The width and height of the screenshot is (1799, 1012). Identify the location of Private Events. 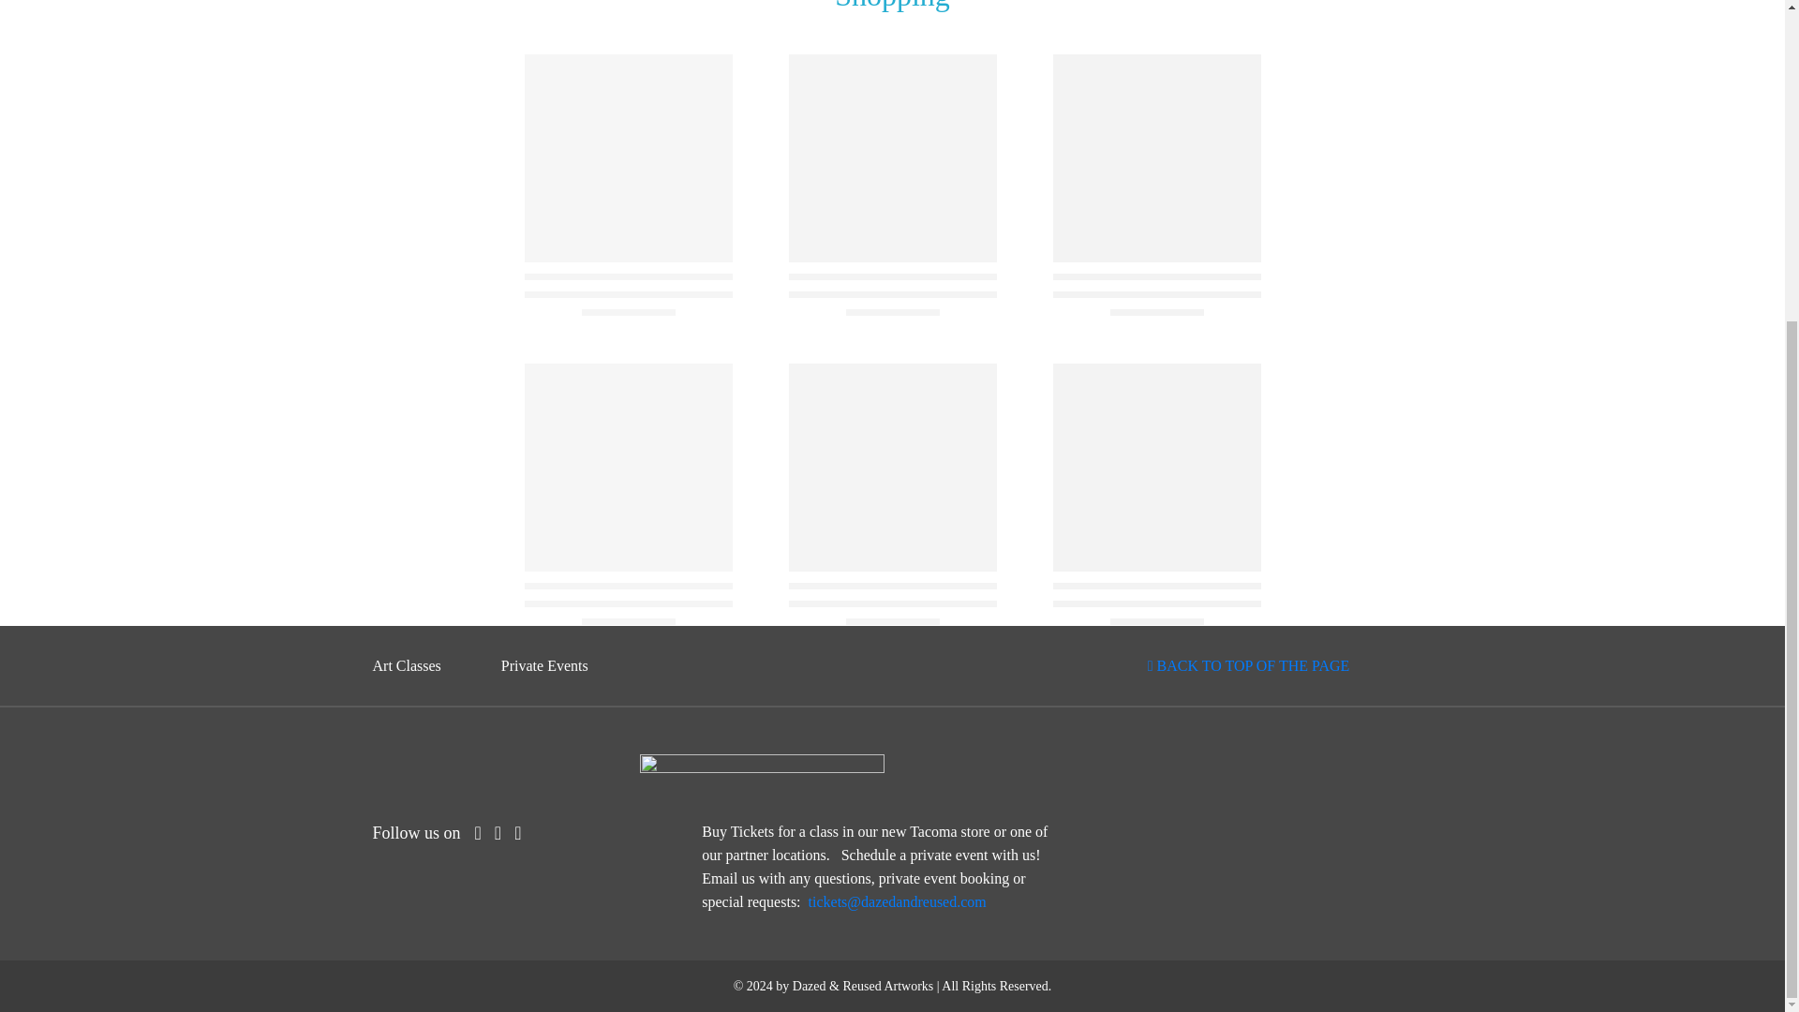
(544, 665).